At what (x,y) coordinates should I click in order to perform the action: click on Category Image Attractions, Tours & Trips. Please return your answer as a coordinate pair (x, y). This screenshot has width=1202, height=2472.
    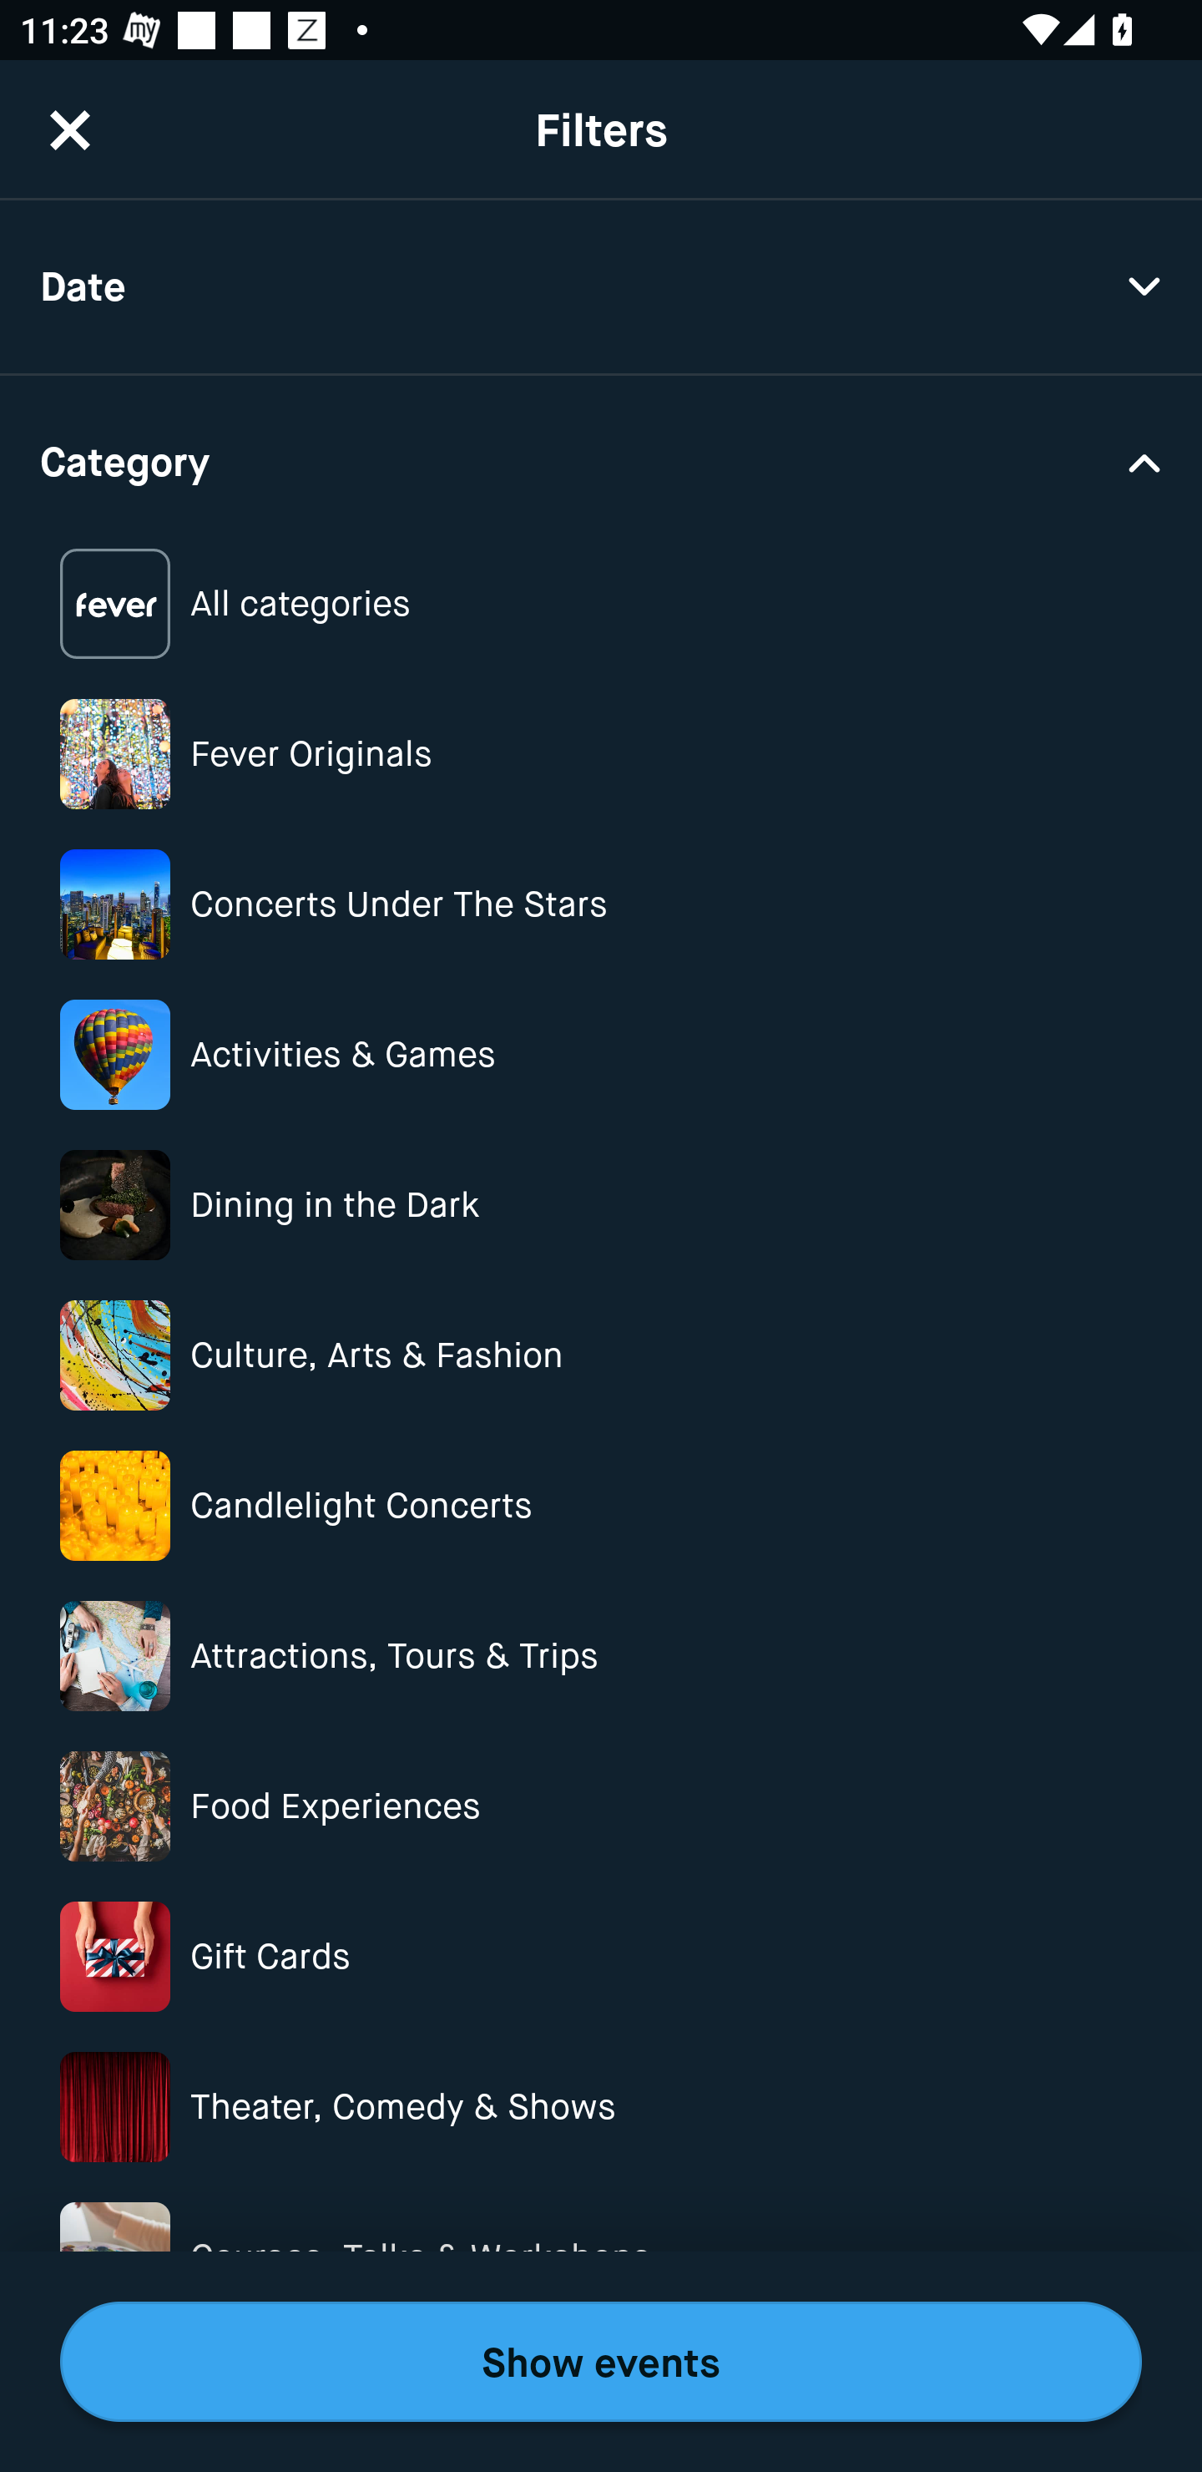
    Looking at the image, I should click on (601, 1656).